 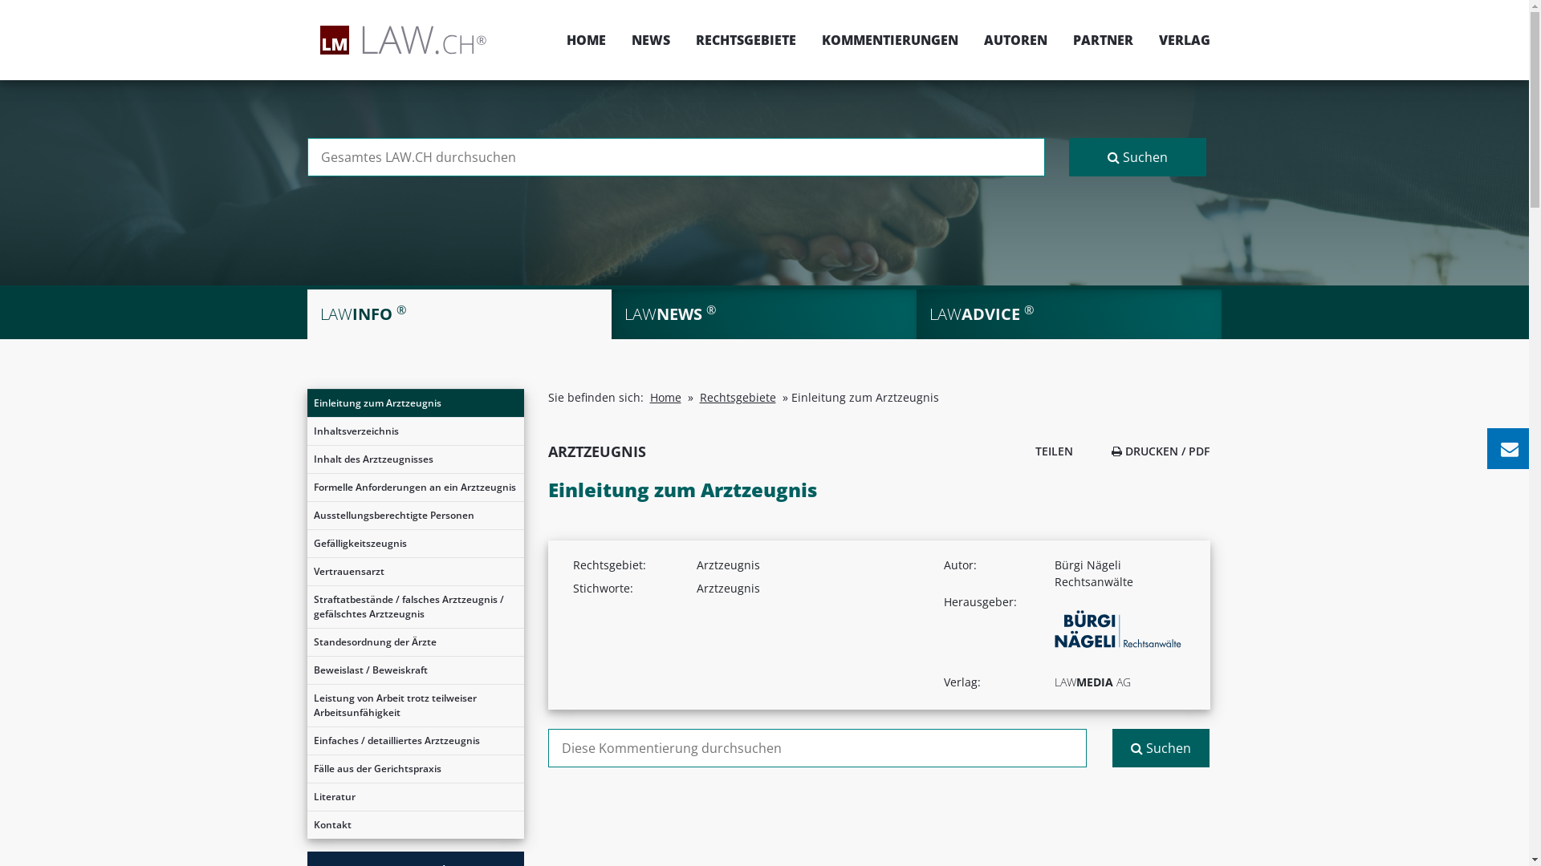 What do you see at coordinates (415, 741) in the screenshot?
I see `Einfaches / detailliertes Arztzeugnis` at bounding box center [415, 741].